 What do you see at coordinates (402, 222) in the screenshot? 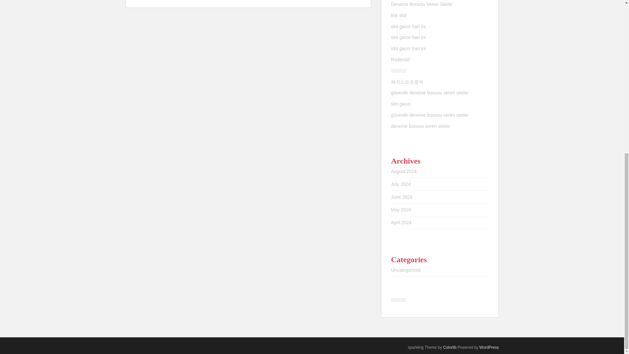
I see `April 2024` at bounding box center [402, 222].